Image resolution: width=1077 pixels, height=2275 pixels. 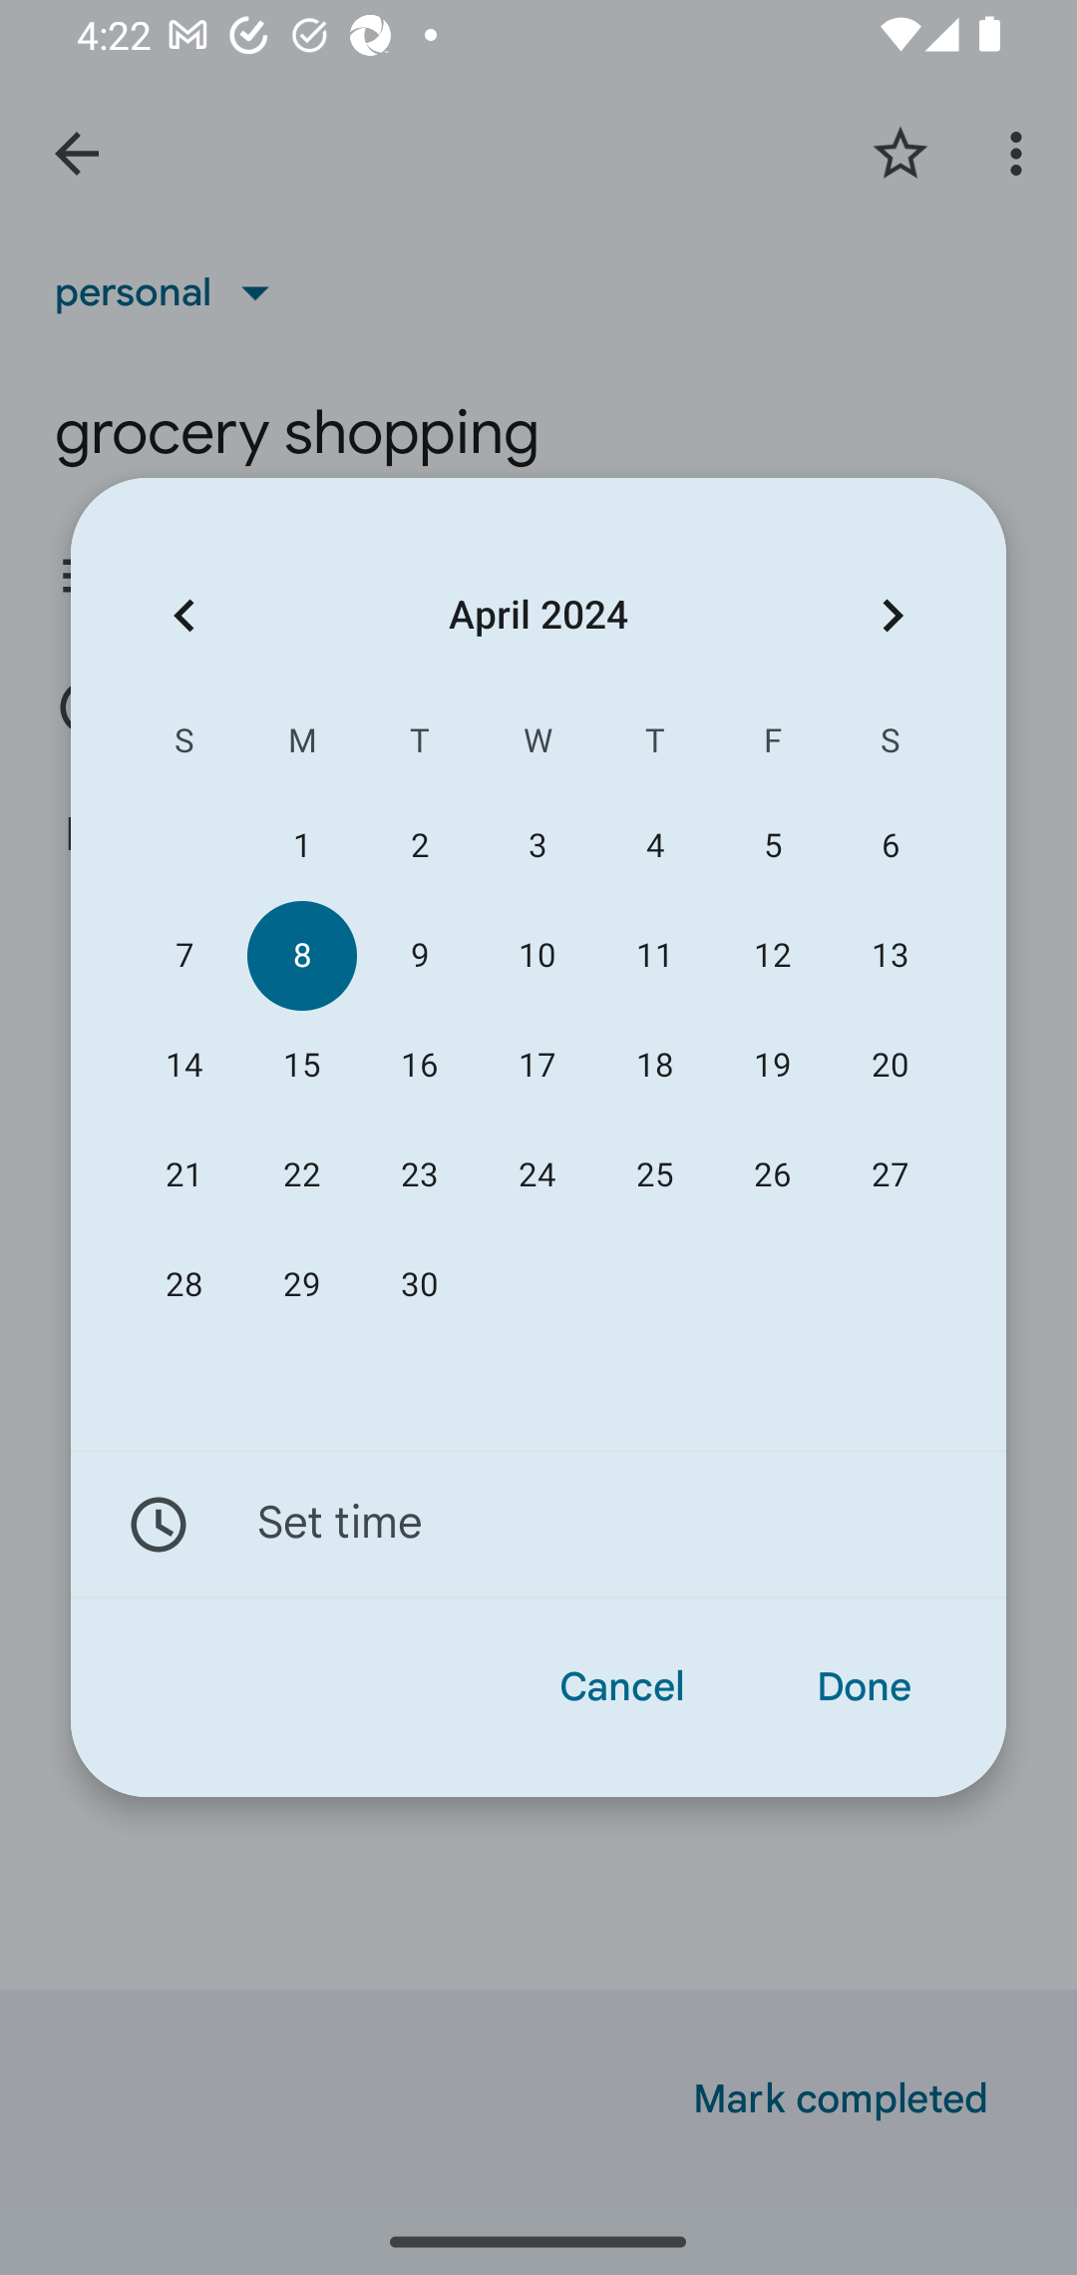 I want to click on 18 18 April 2024, so click(x=655, y=1066).